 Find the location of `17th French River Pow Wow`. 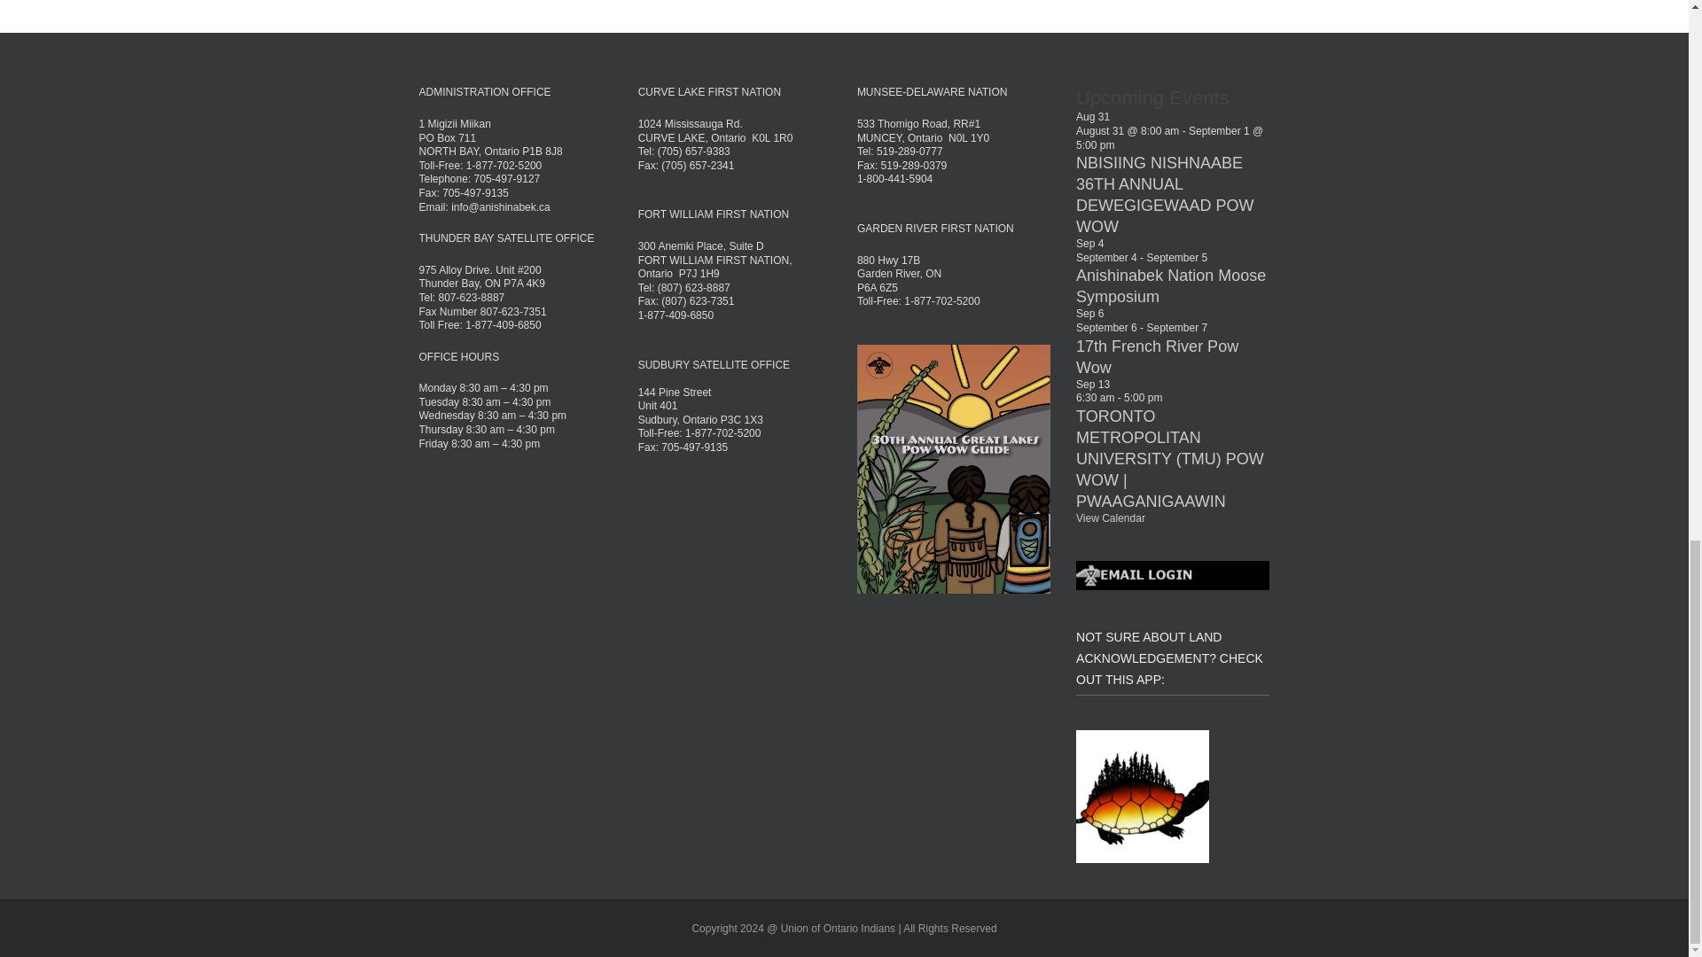

17th French River Pow Wow is located at coordinates (1157, 357).